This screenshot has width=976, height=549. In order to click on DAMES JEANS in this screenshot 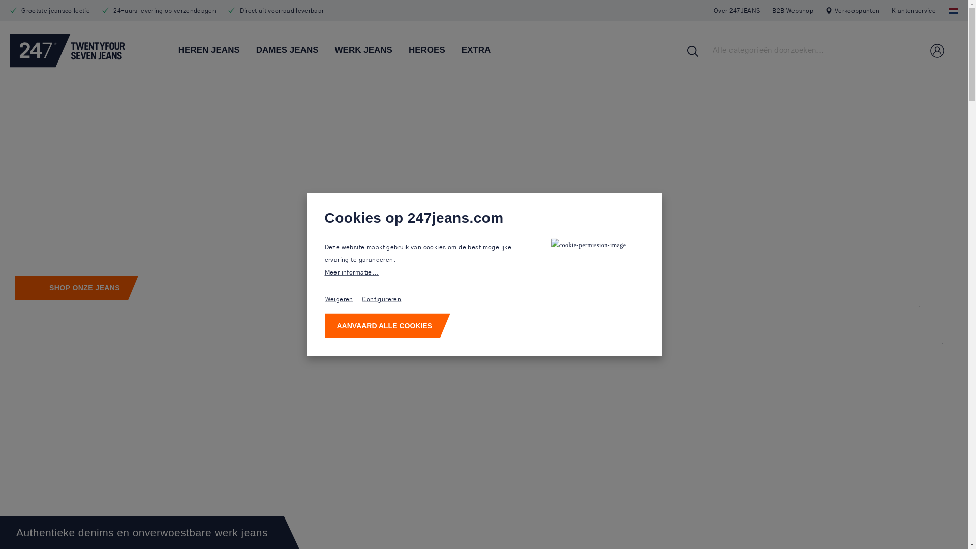, I will do `click(296, 51)`.